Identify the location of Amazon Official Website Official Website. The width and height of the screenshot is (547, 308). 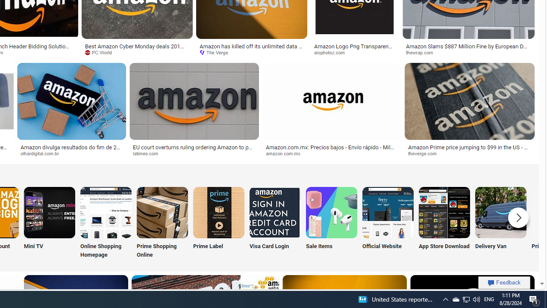
(388, 223).